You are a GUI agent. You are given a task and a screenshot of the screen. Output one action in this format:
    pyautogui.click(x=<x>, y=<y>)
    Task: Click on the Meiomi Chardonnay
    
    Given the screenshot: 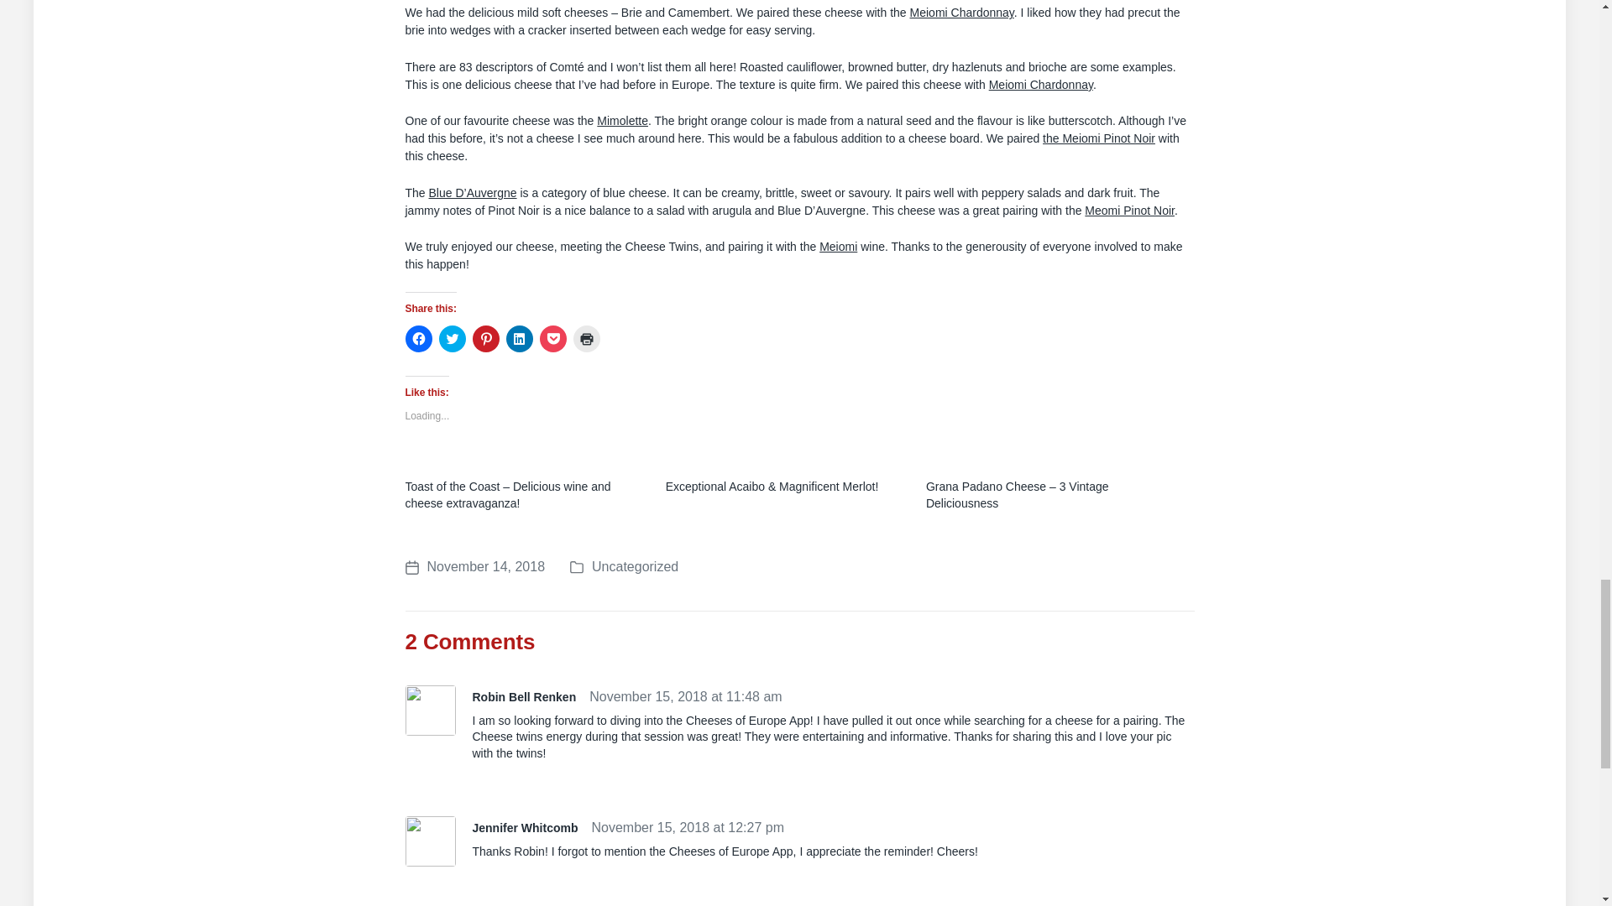 What is the action you would take?
    pyautogui.click(x=962, y=12)
    